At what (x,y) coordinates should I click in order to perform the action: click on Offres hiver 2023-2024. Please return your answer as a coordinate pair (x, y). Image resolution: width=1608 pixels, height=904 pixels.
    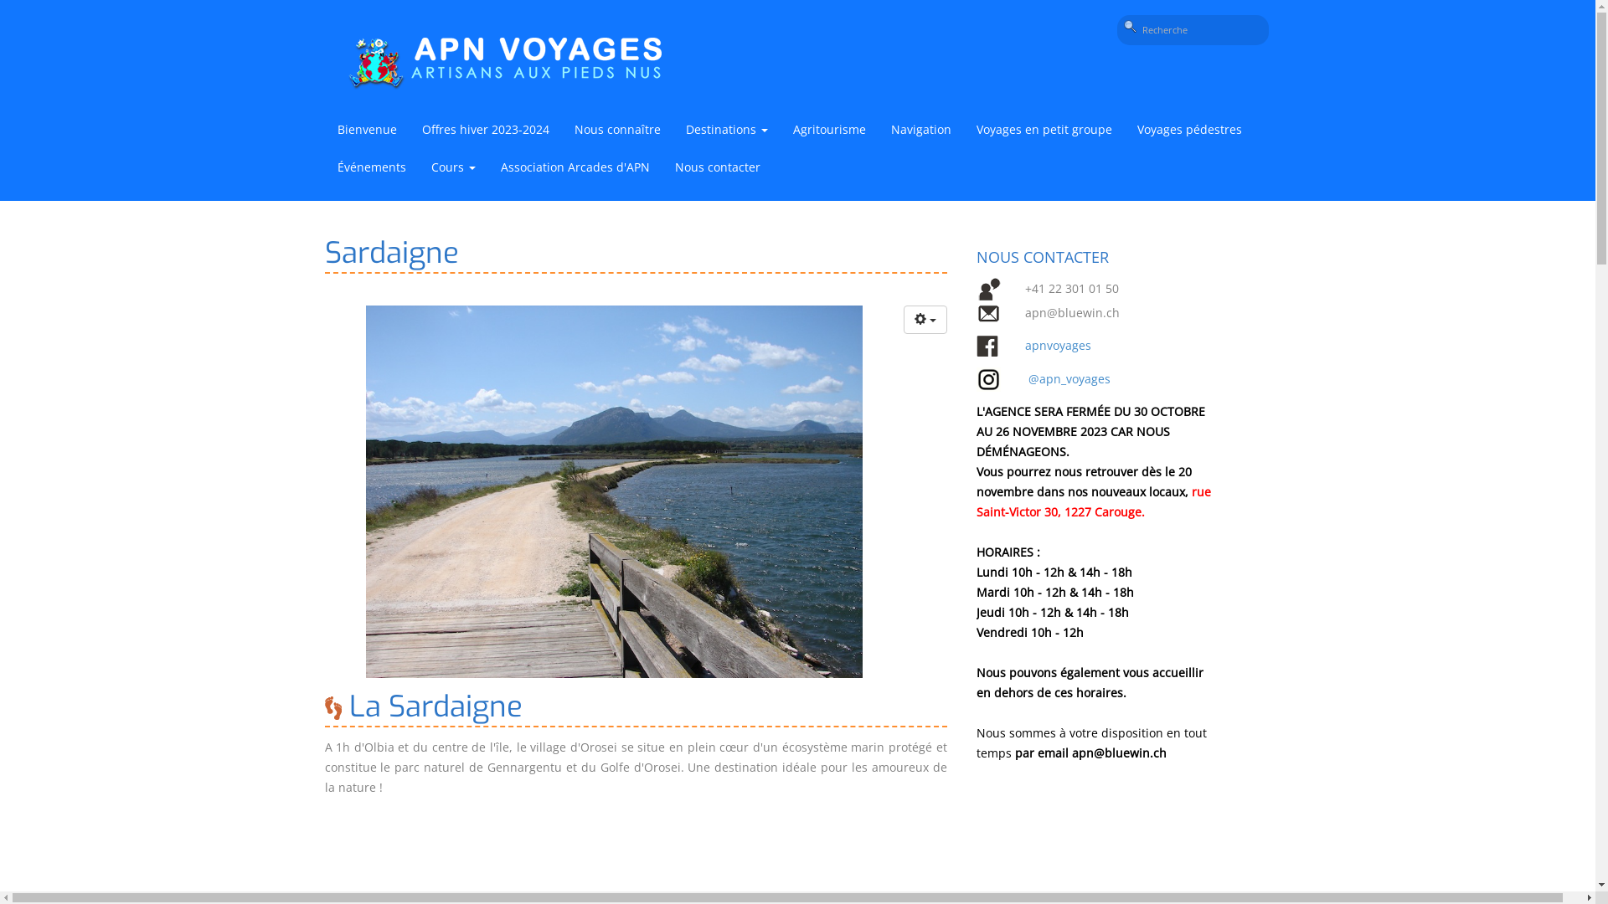
    Looking at the image, I should click on (485, 132).